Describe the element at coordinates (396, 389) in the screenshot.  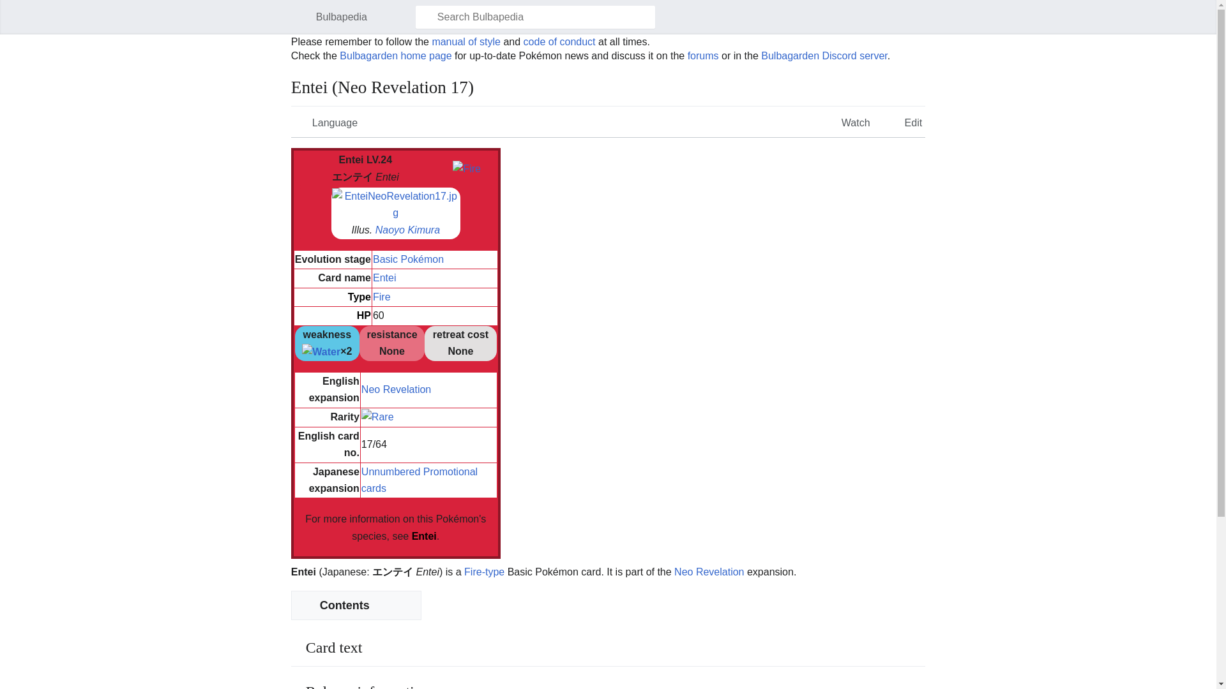
I see `Neo Revelation` at that location.